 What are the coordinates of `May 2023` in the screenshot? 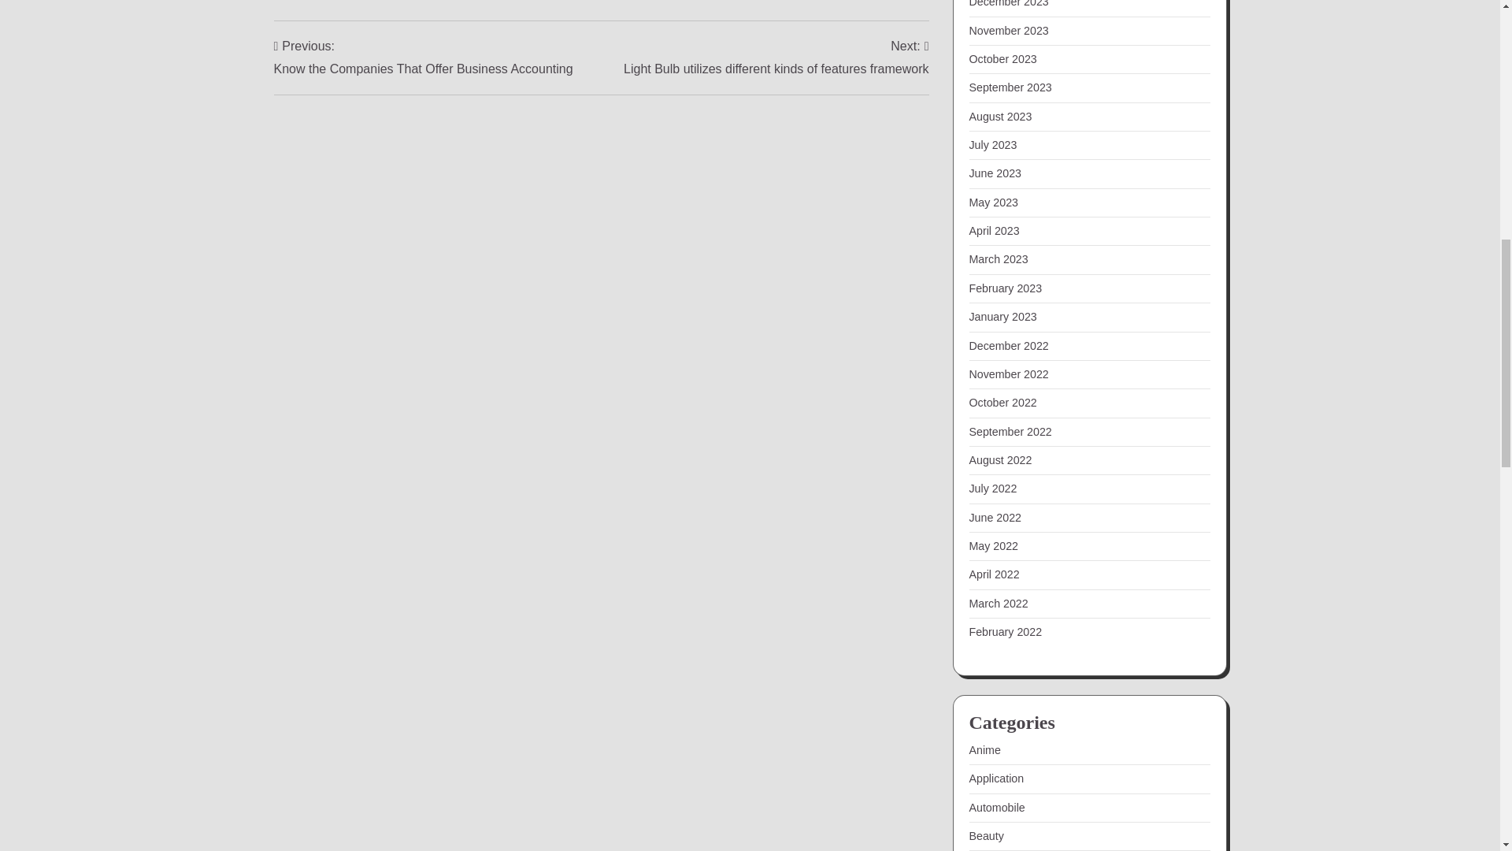 It's located at (993, 202).